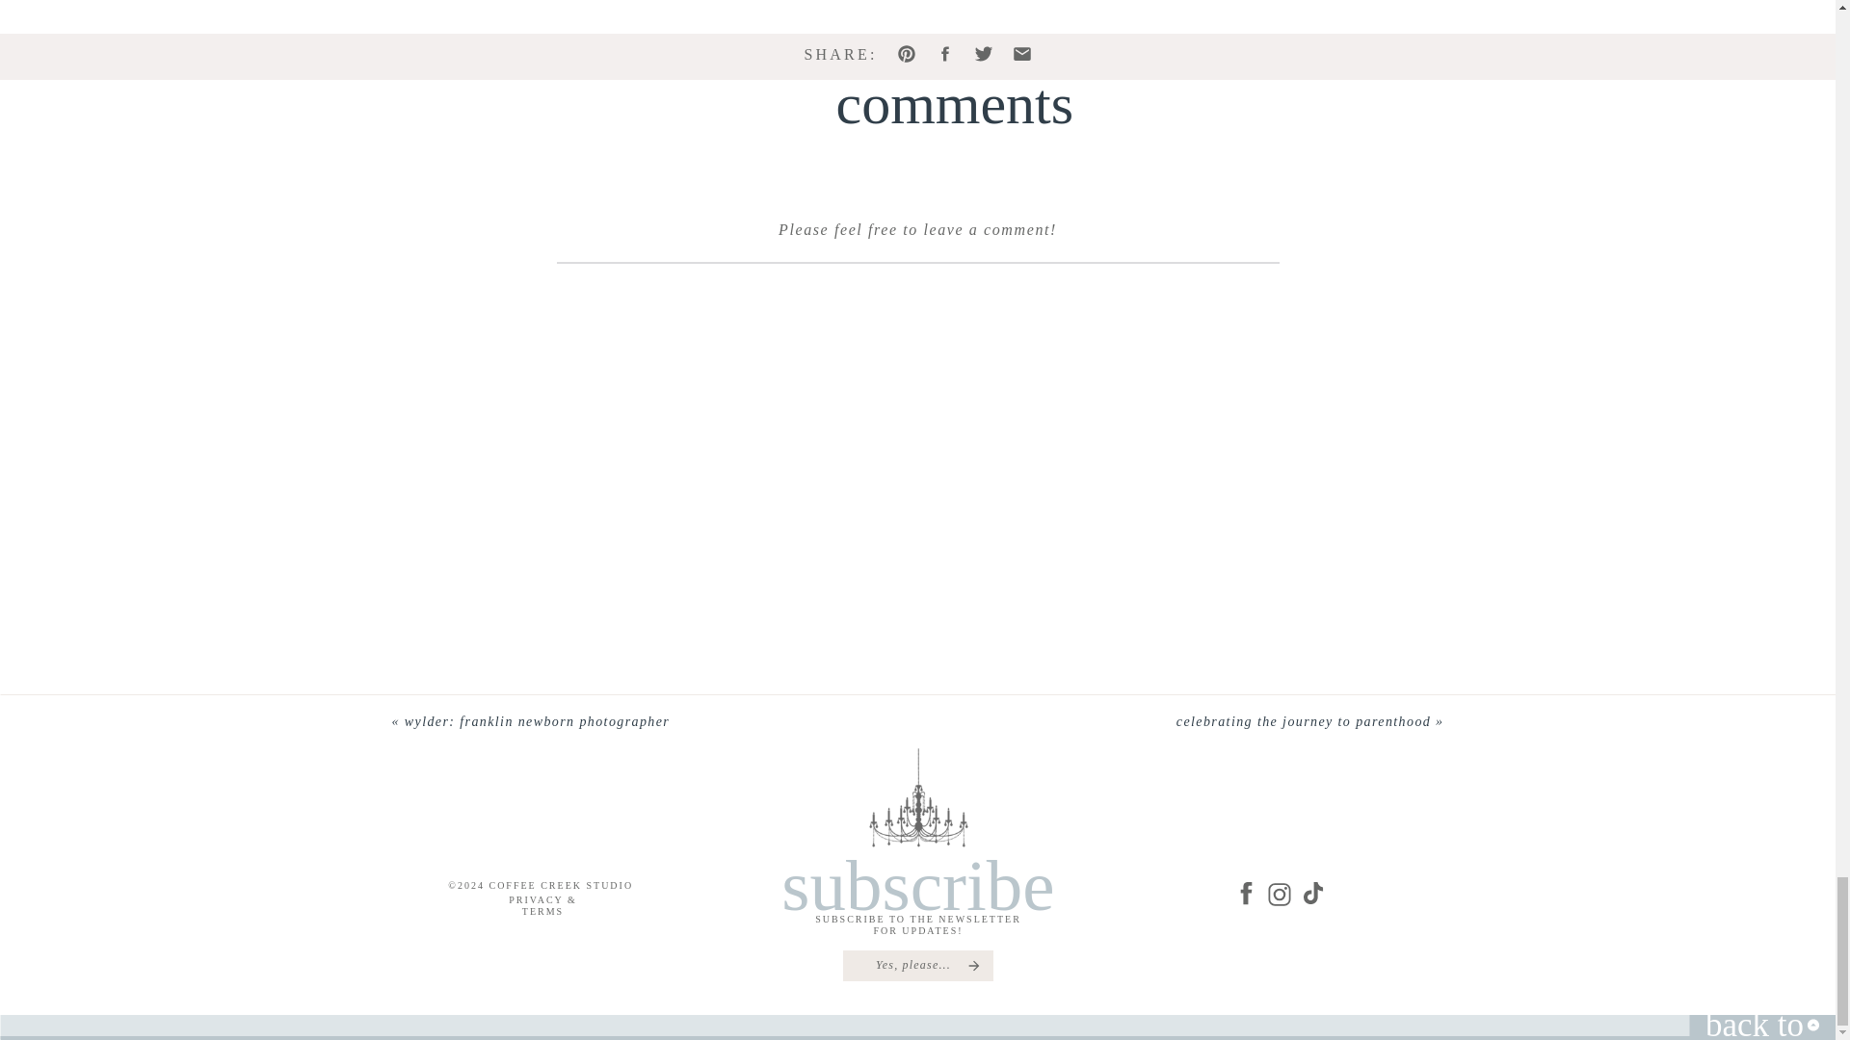  Describe the element at coordinates (1303, 721) in the screenshot. I see `celebrating the journey to parenthood` at that location.